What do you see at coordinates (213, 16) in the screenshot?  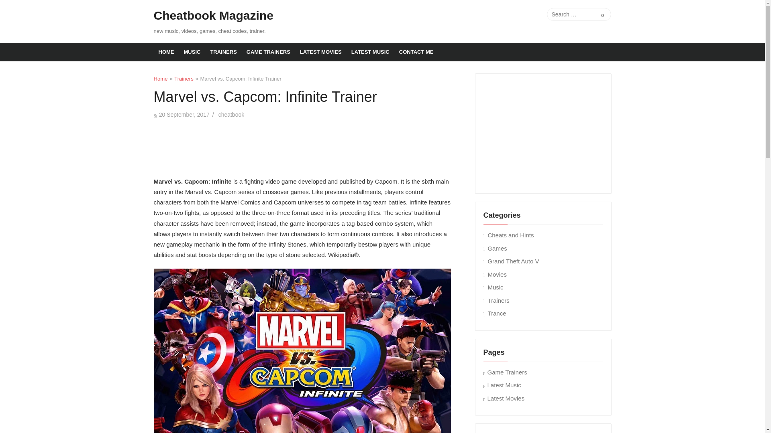 I see `Cheatbook Magazine` at bounding box center [213, 16].